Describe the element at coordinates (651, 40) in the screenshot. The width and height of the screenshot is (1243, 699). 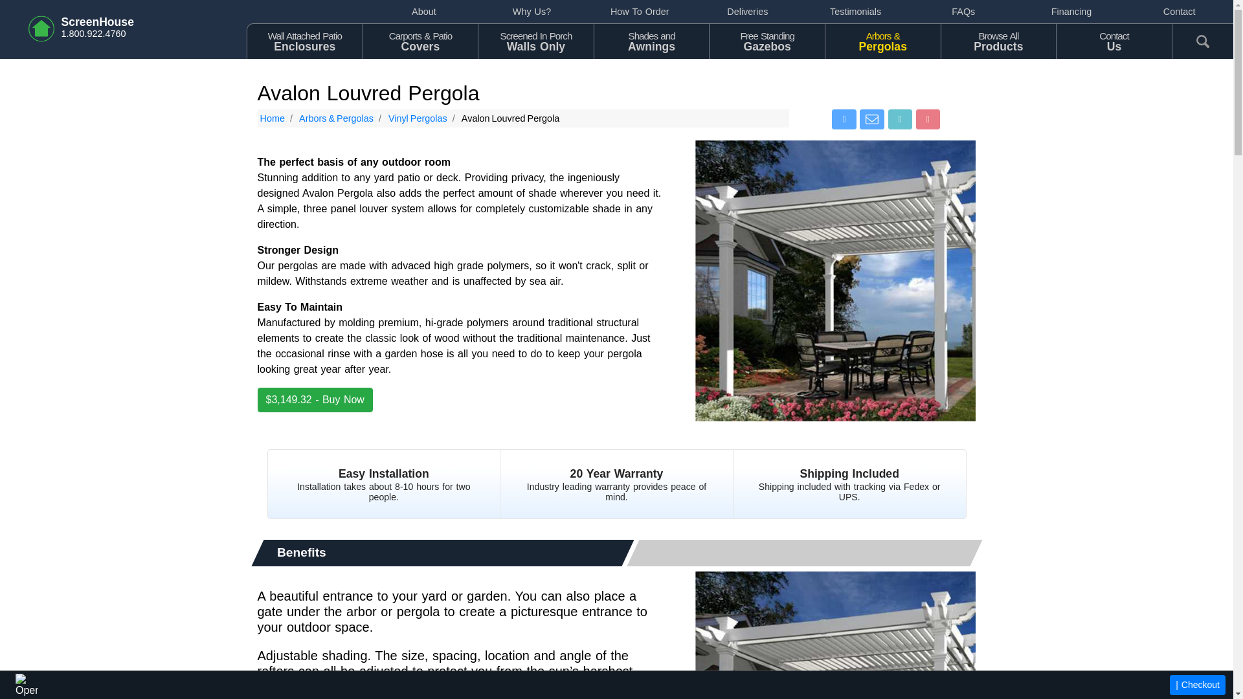
I see `Financing` at that location.